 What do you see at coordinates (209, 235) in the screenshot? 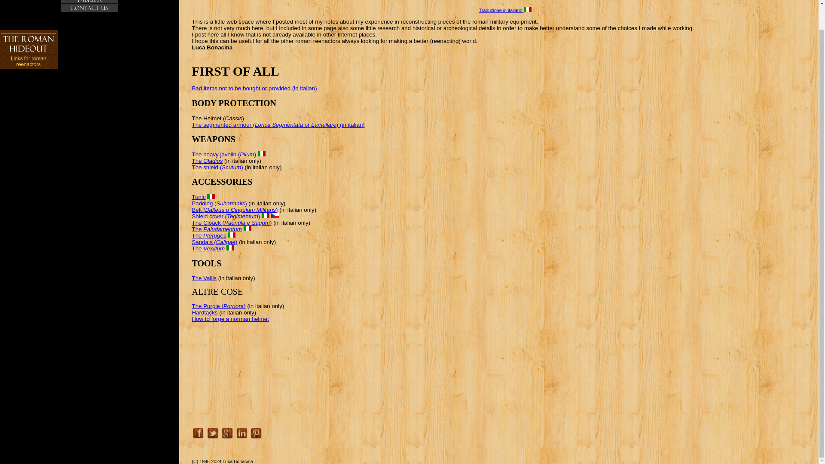
I see `The Pteruges` at bounding box center [209, 235].